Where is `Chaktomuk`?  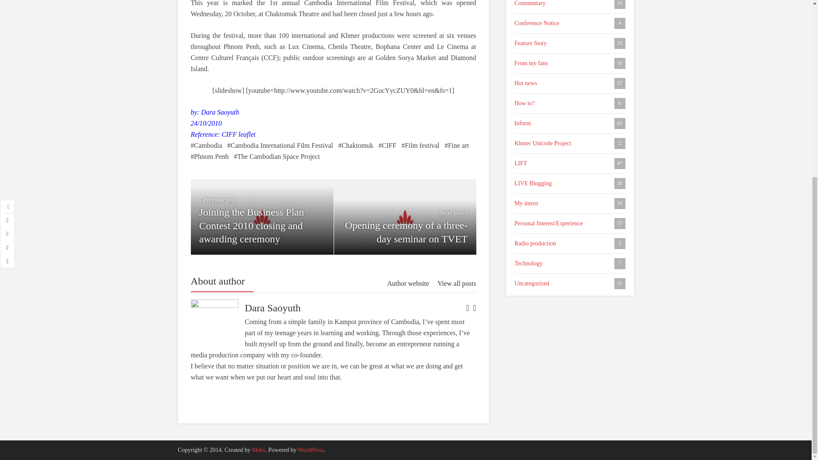
Chaktomuk is located at coordinates (420, 146).